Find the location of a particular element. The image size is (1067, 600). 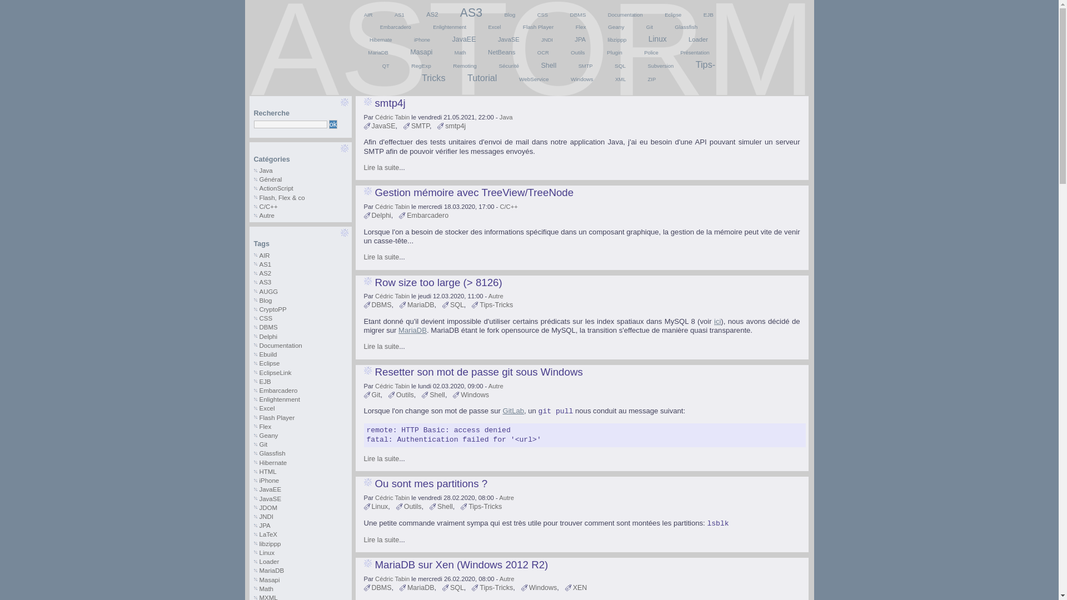

Flash Player is located at coordinates (538, 27).